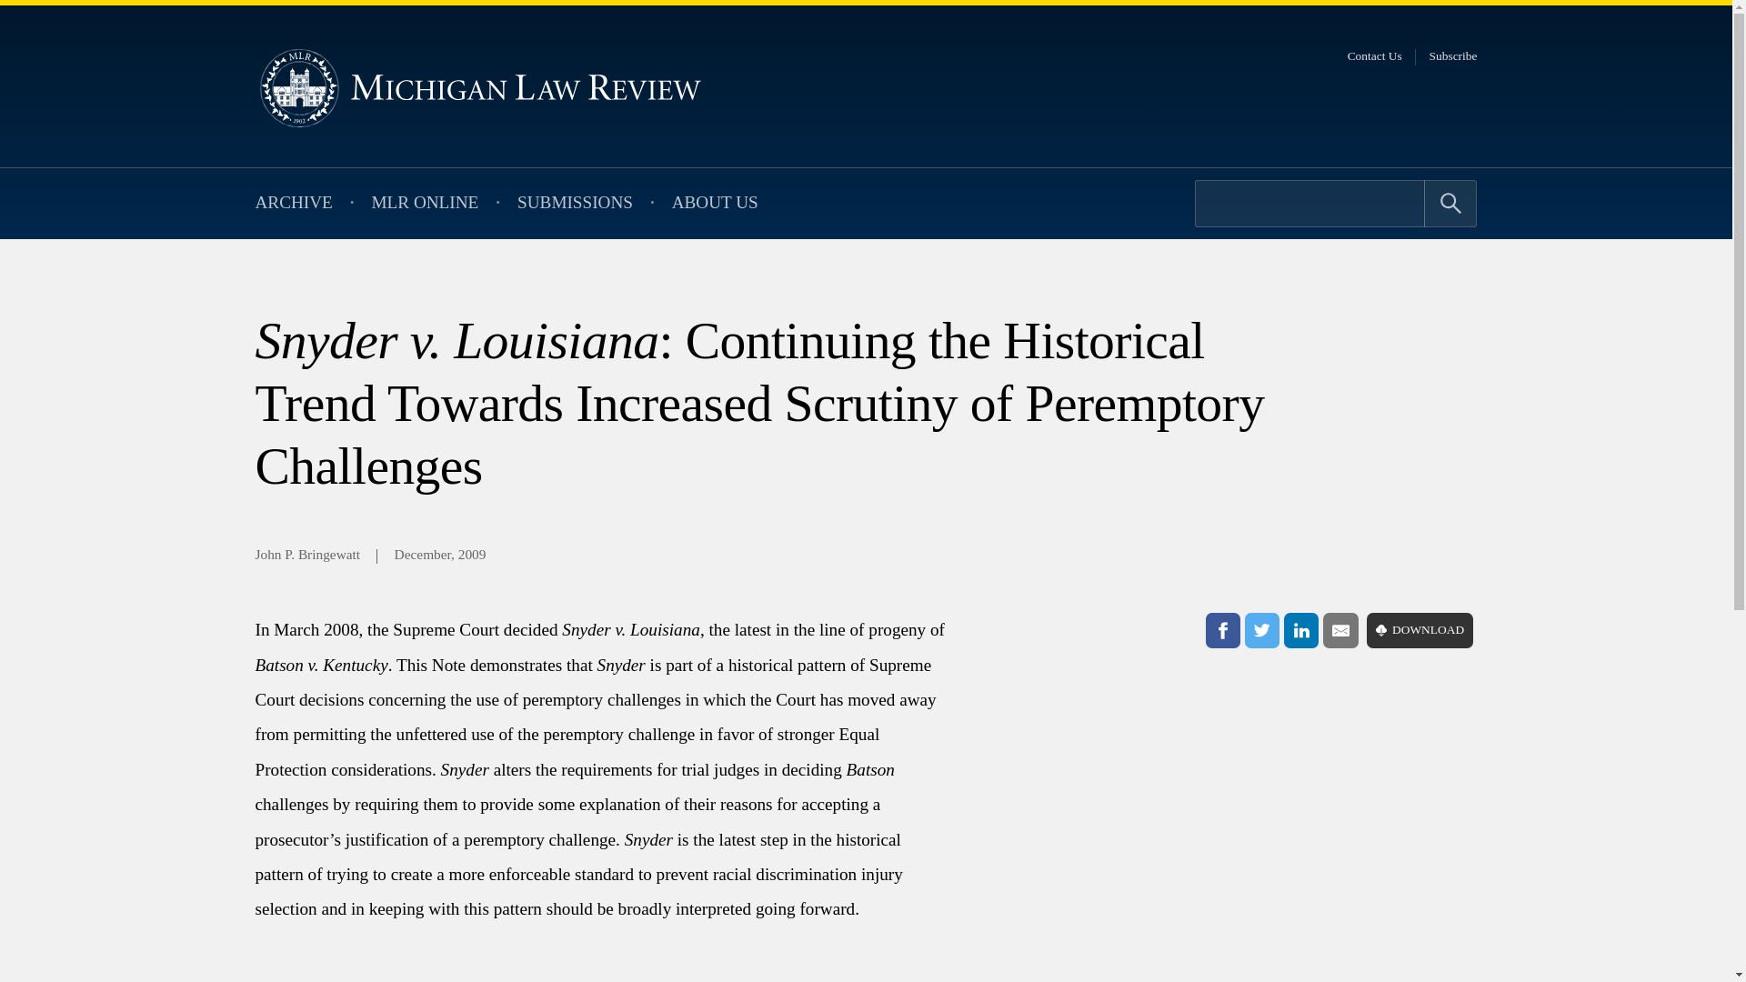  Describe the element at coordinates (575, 204) in the screenshot. I see `SUBMISSIONS` at that location.